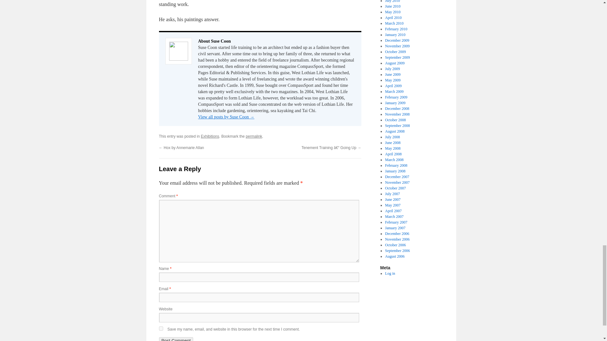 The width and height of the screenshot is (607, 341). Describe the element at coordinates (210, 136) in the screenshot. I see `Exhibitions` at that location.